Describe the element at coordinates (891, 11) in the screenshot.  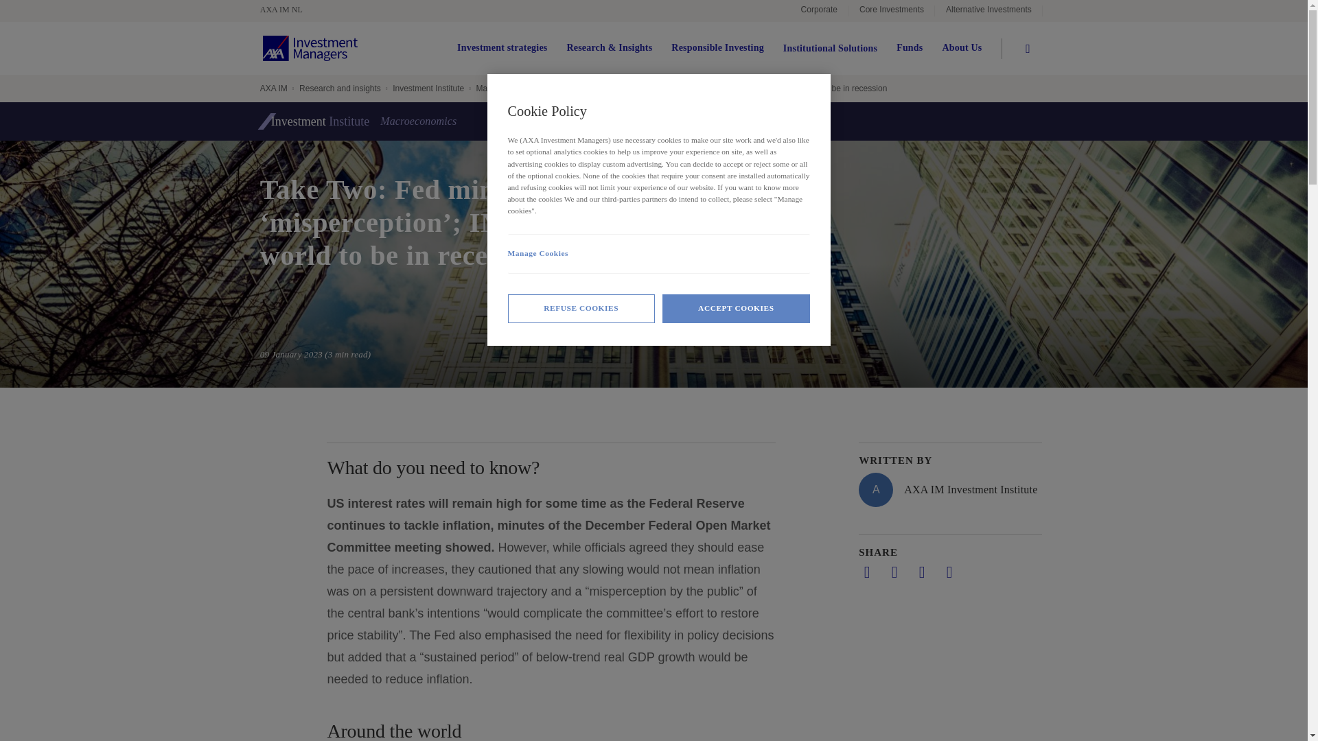
I see `Core Investments` at that location.